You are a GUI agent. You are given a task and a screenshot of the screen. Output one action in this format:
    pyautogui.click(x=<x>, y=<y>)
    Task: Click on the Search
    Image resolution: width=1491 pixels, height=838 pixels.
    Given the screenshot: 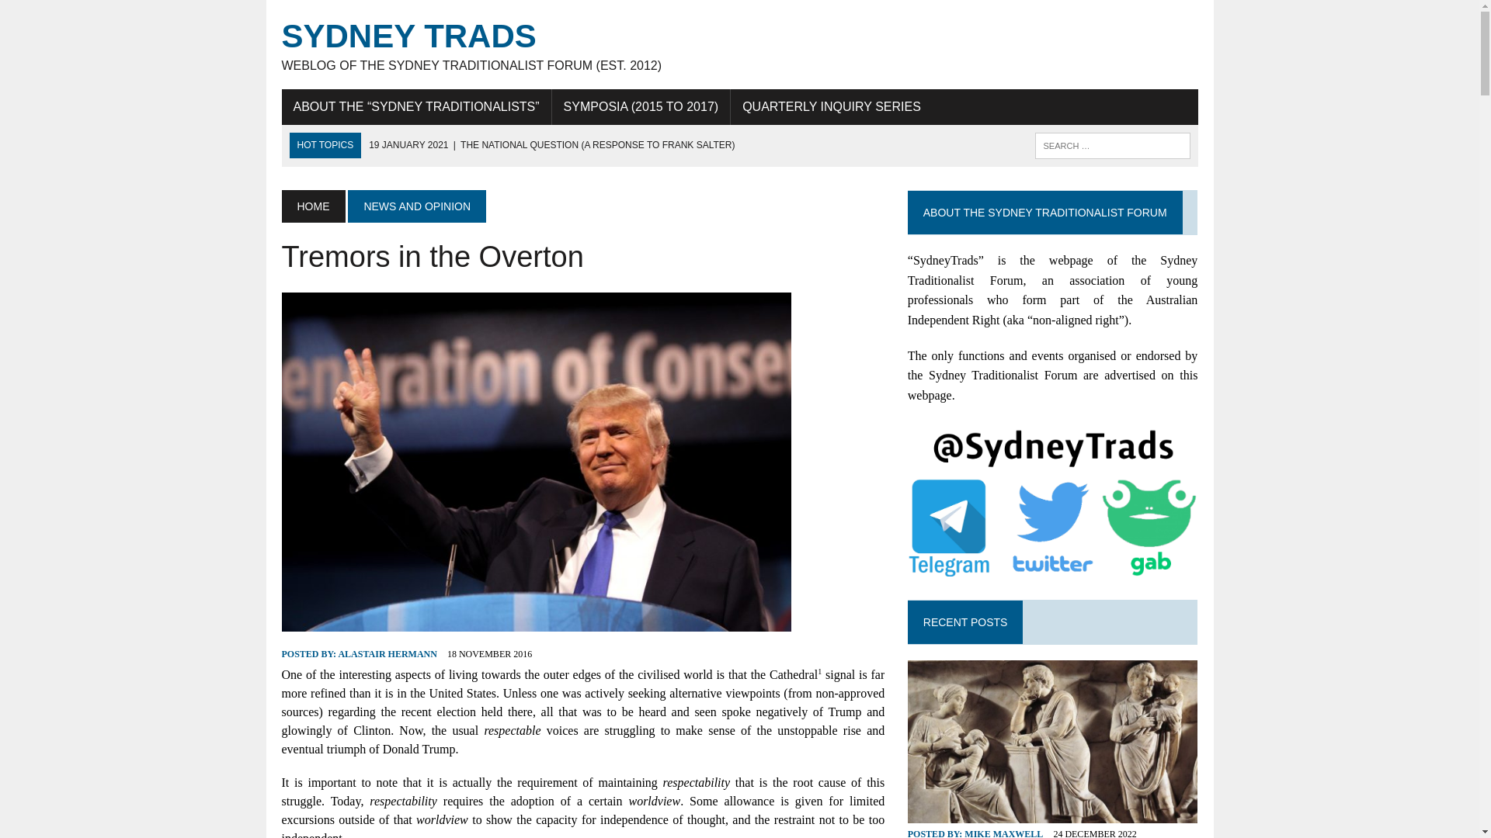 What is the action you would take?
    pyautogui.click(x=78, y=15)
    